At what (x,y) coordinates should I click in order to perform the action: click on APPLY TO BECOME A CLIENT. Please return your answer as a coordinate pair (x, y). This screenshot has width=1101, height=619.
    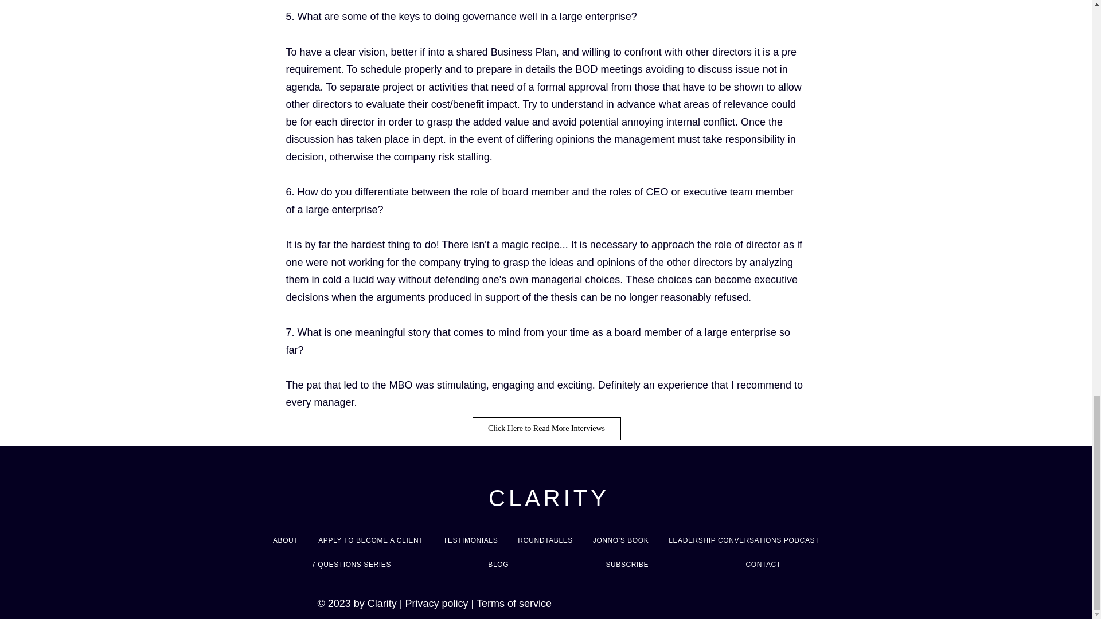
    Looking at the image, I should click on (370, 540).